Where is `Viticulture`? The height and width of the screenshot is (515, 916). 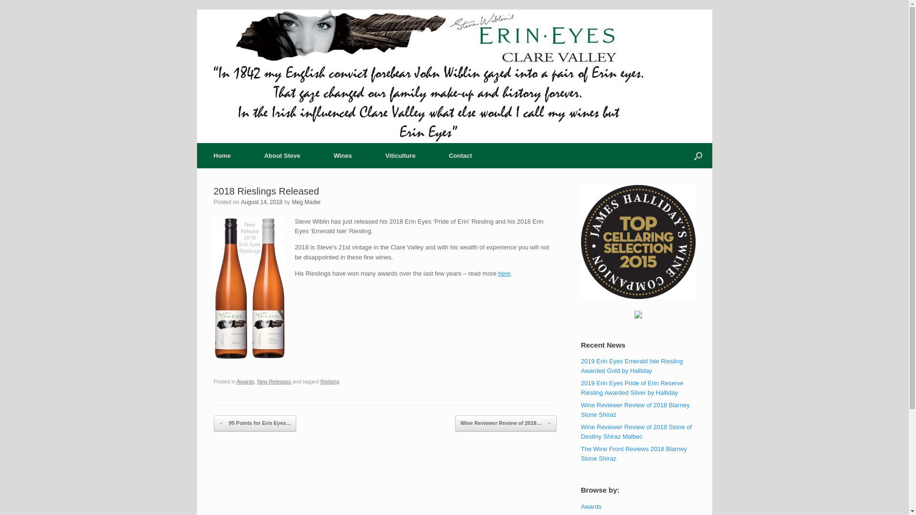
Viticulture is located at coordinates (401, 155).